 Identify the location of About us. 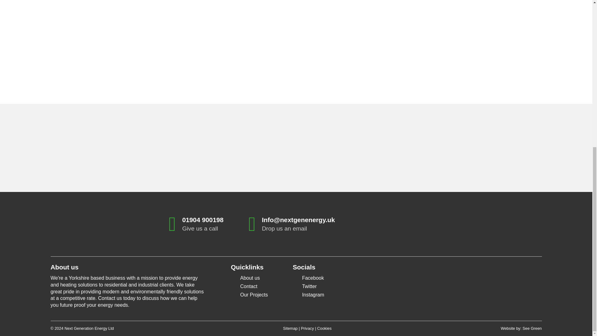
(250, 278).